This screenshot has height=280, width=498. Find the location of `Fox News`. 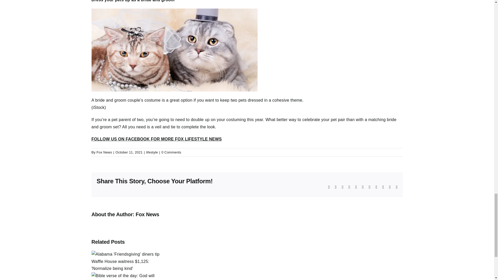

Fox News is located at coordinates (104, 152).